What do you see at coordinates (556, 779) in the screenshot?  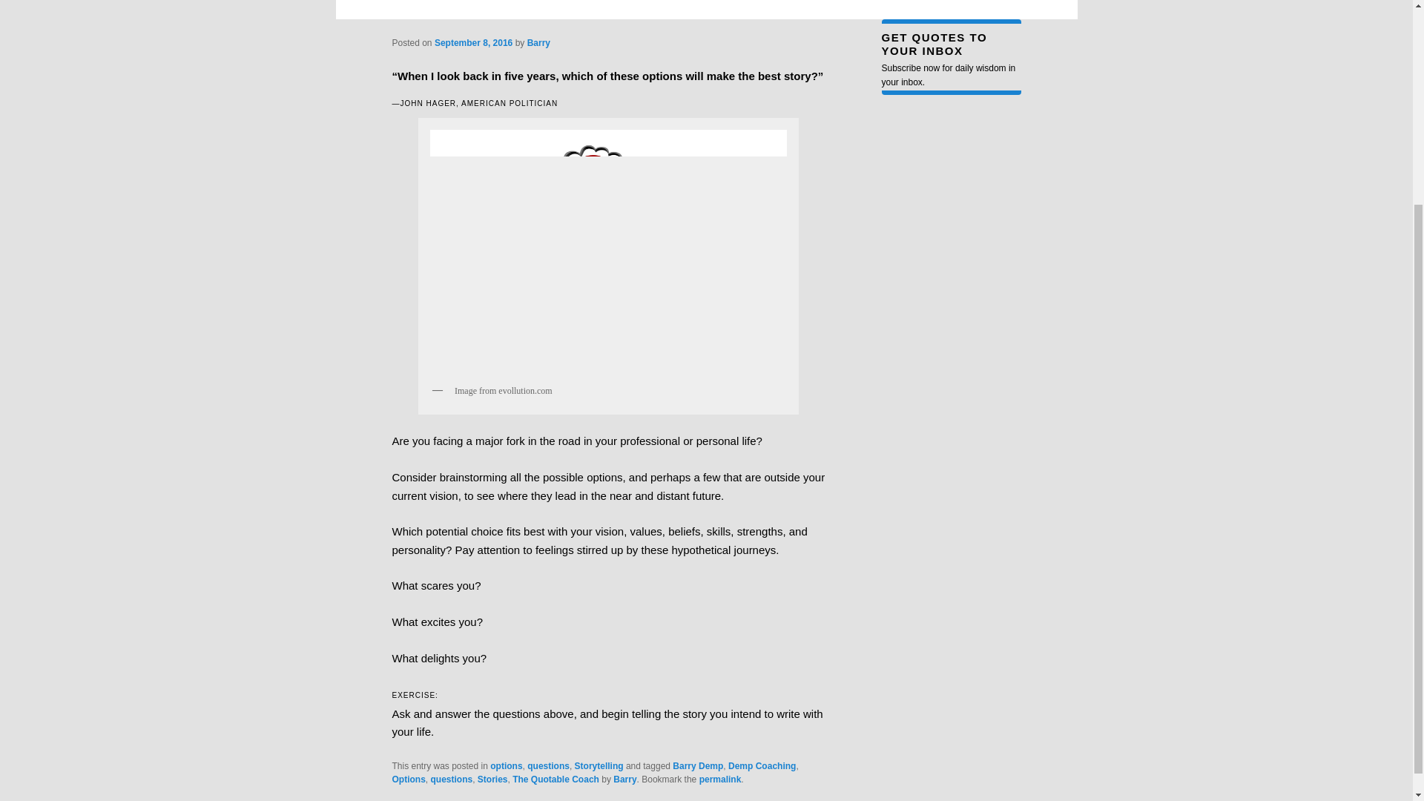 I see `The Quotable Coach` at bounding box center [556, 779].